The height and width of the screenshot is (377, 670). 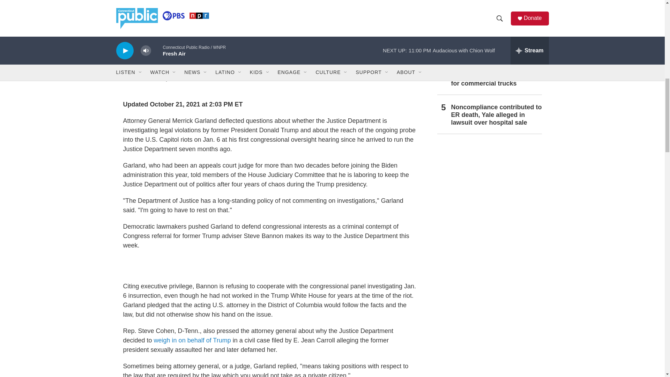 I want to click on 3rd party ad content, so click(x=269, y=266).